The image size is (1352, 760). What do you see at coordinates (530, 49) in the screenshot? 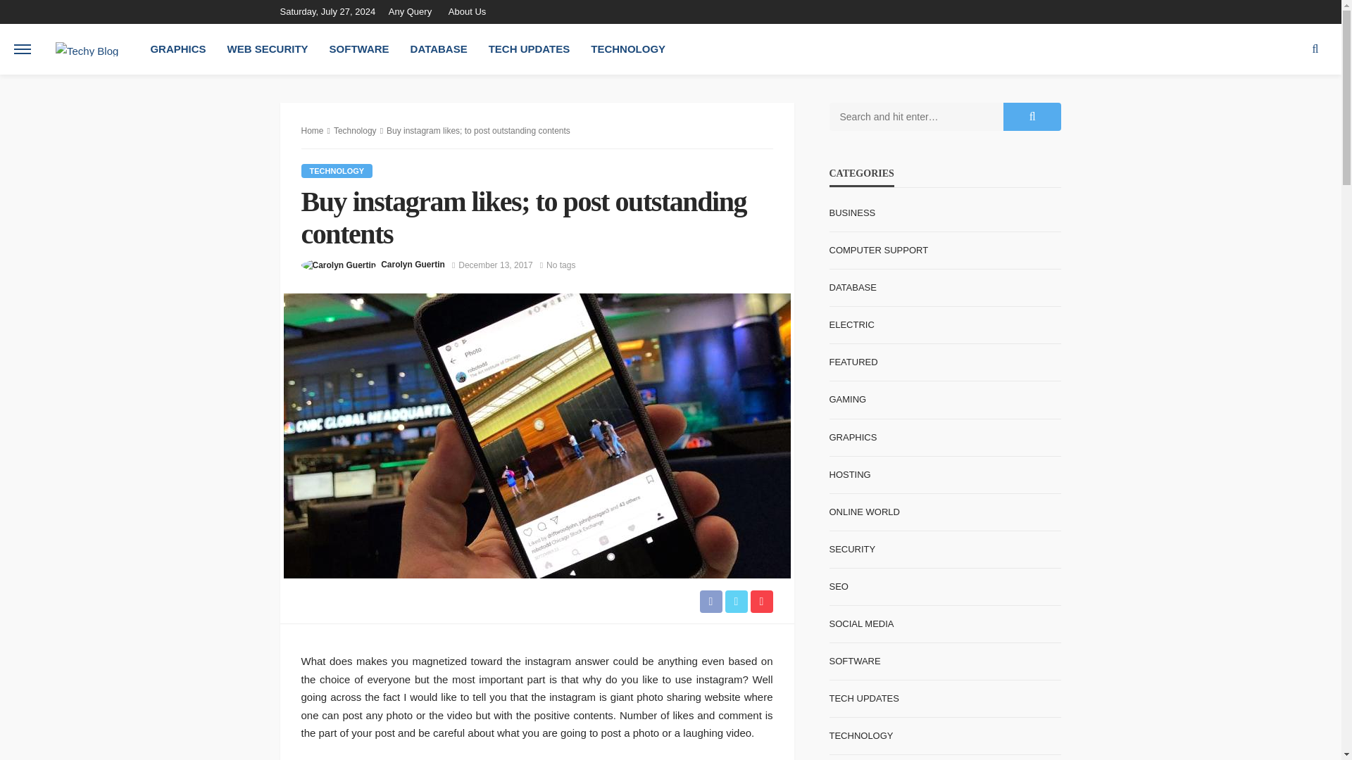
I see `TECH UPDATES` at bounding box center [530, 49].